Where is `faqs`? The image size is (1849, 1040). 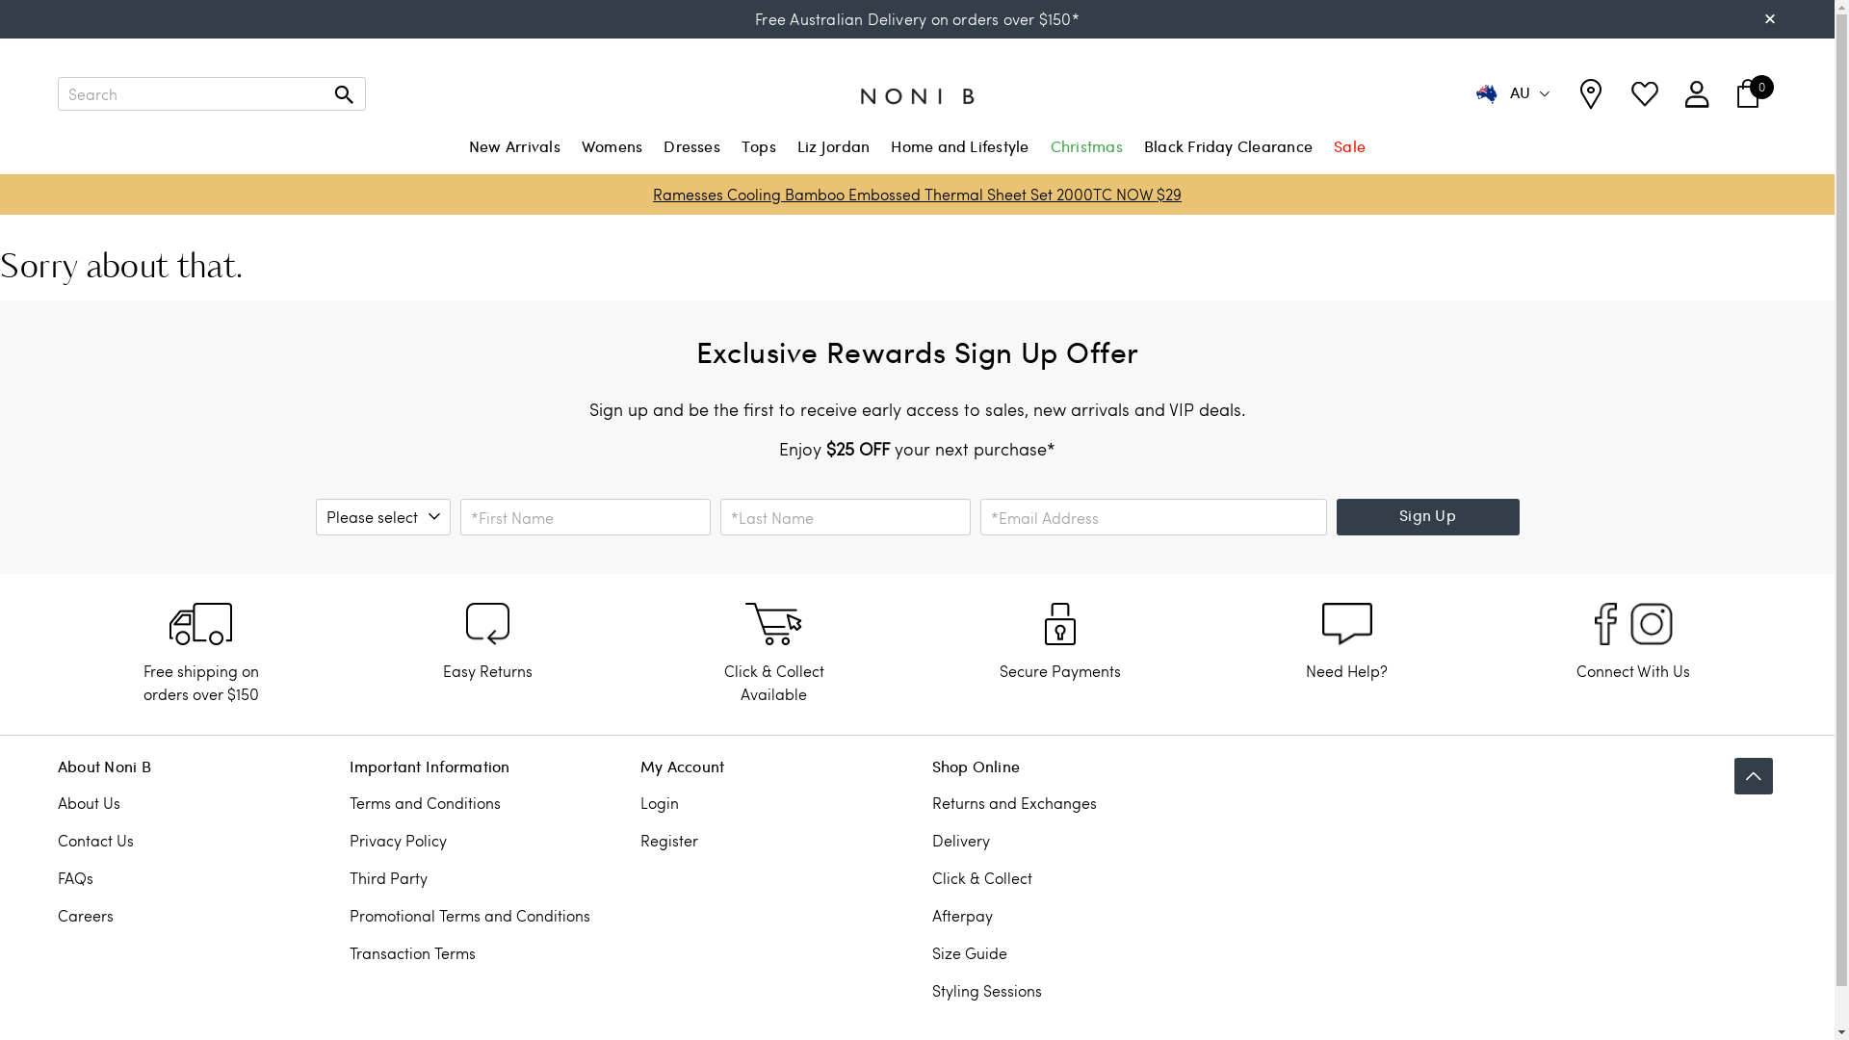 faqs is located at coordinates (1060, 624).